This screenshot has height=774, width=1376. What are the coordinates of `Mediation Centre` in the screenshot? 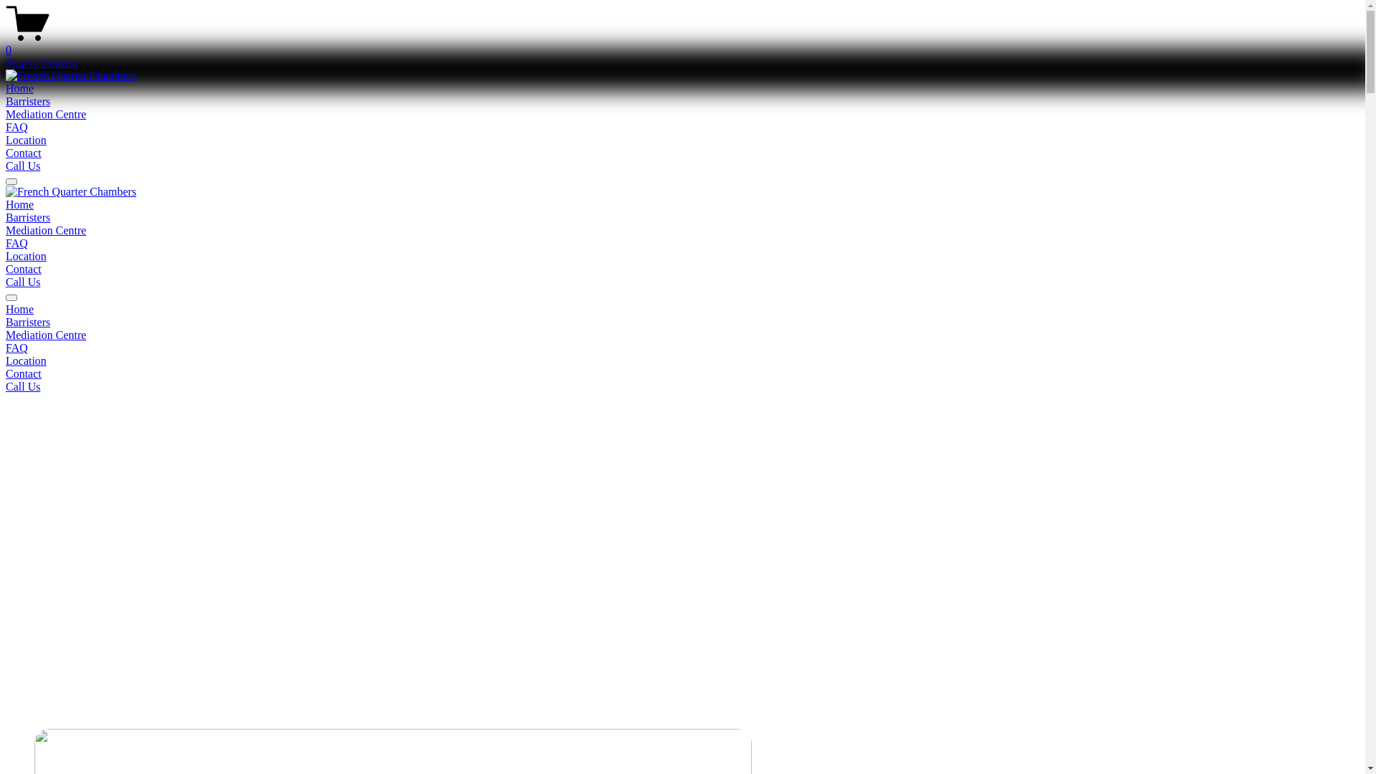 It's located at (46, 231).